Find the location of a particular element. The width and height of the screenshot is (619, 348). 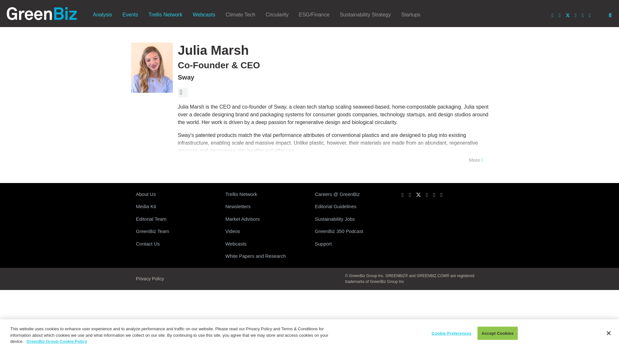

Facebook is located at coordinates (576, 15).